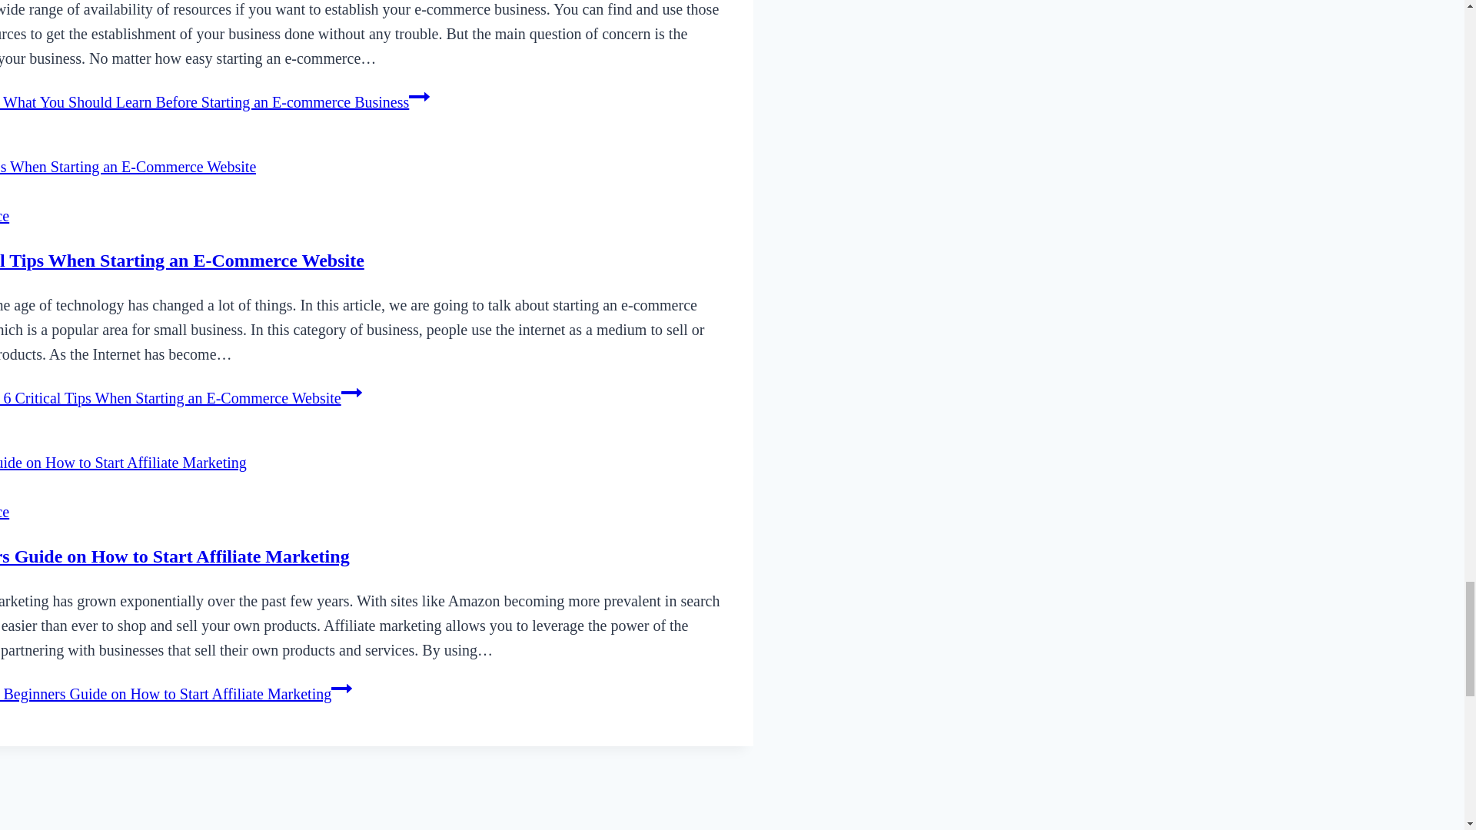 This screenshot has width=1476, height=830. What do you see at coordinates (182, 261) in the screenshot?
I see `6 Critical Tips When Starting an E-Commerce Website` at bounding box center [182, 261].